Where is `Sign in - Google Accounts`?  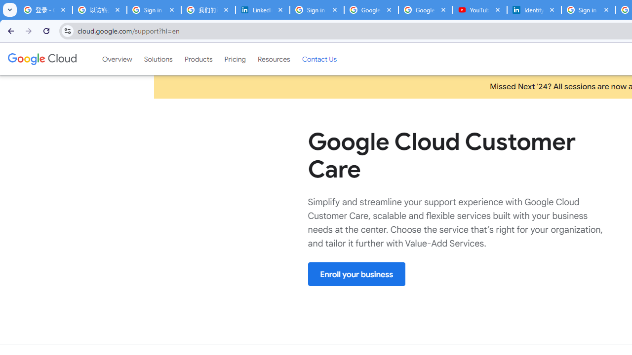 Sign in - Google Accounts is located at coordinates (317, 10).